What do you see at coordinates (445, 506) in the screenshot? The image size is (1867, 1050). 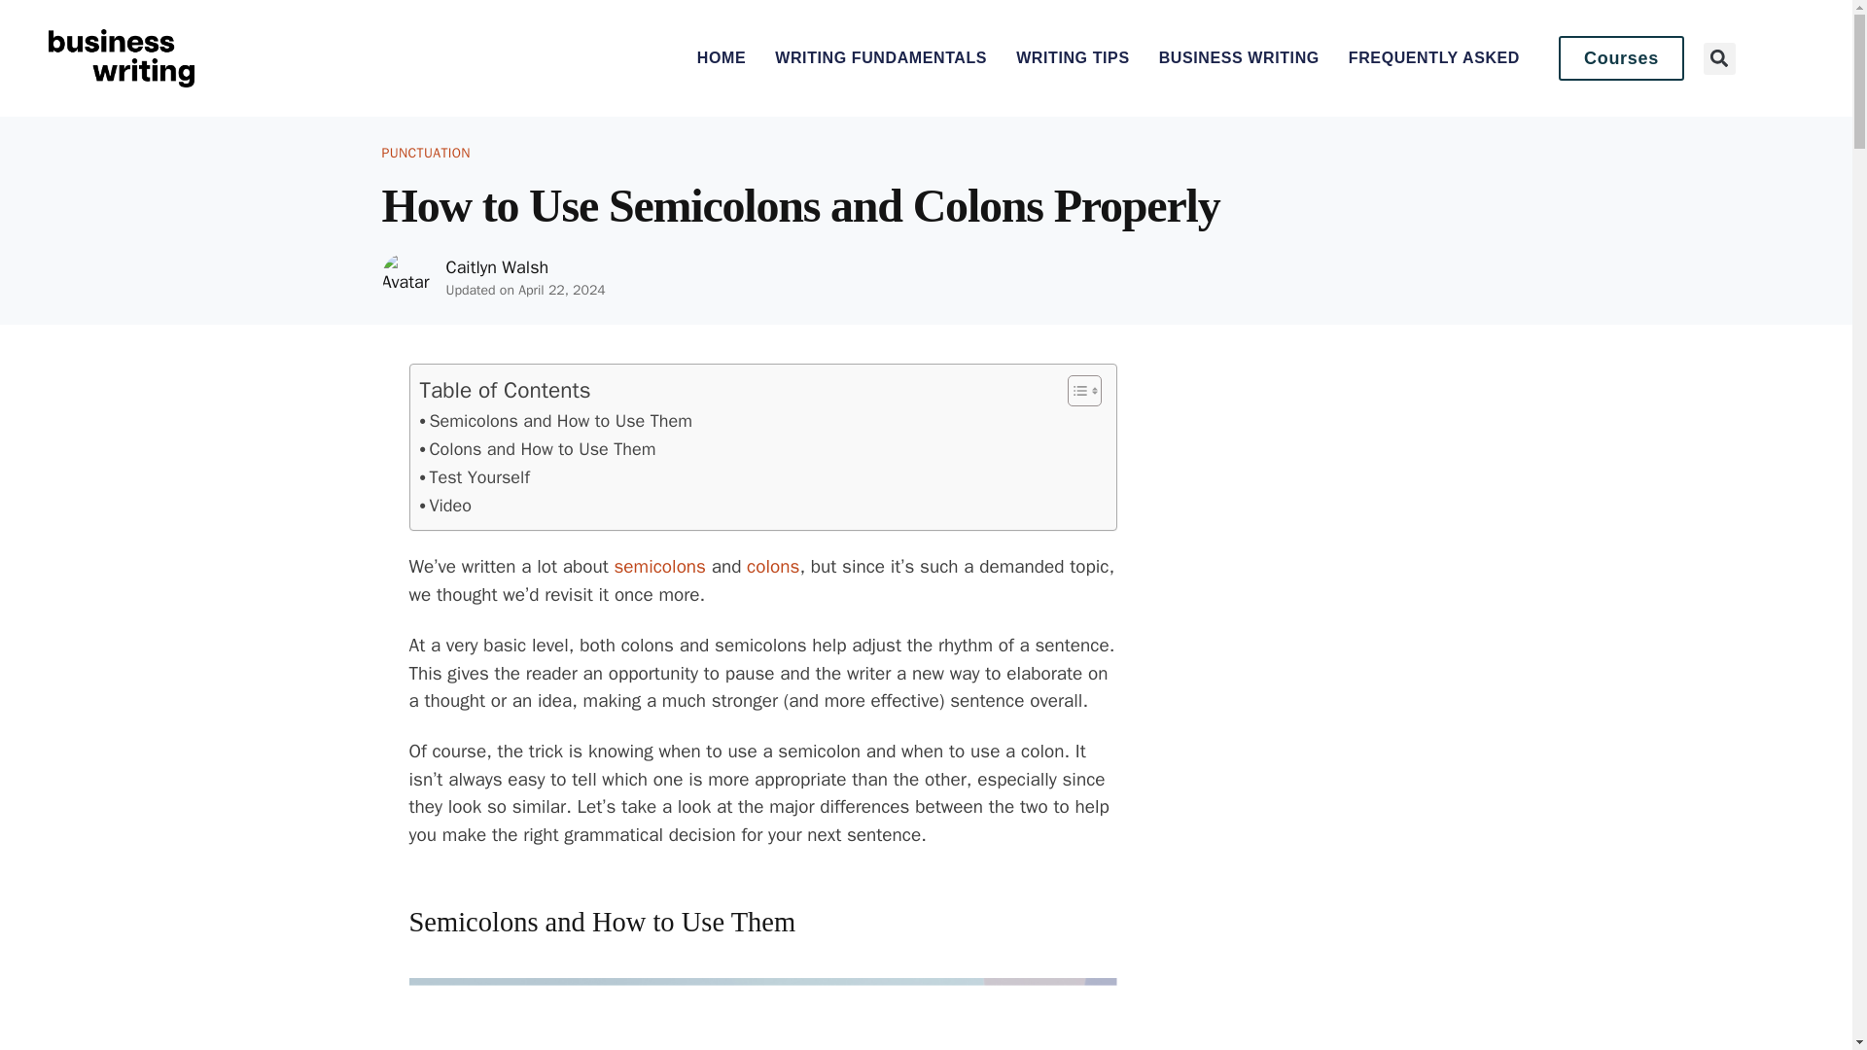 I see `Video` at bounding box center [445, 506].